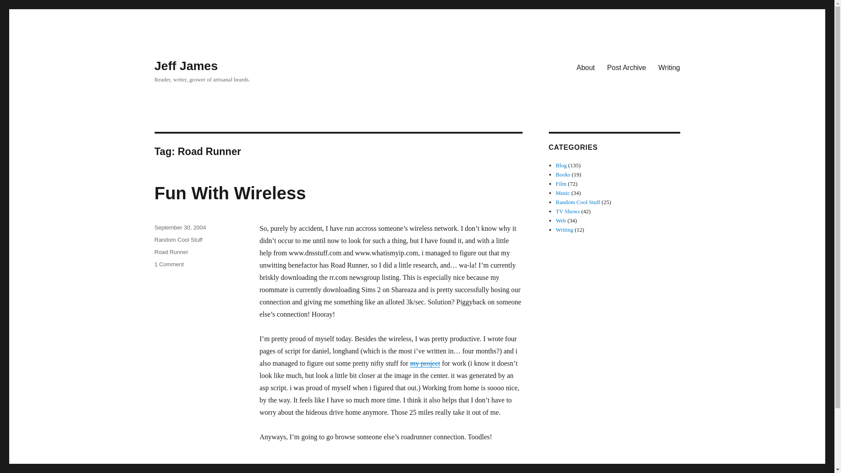 The height and width of the screenshot is (473, 841). What do you see at coordinates (563, 193) in the screenshot?
I see `Music` at bounding box center [563, 193].